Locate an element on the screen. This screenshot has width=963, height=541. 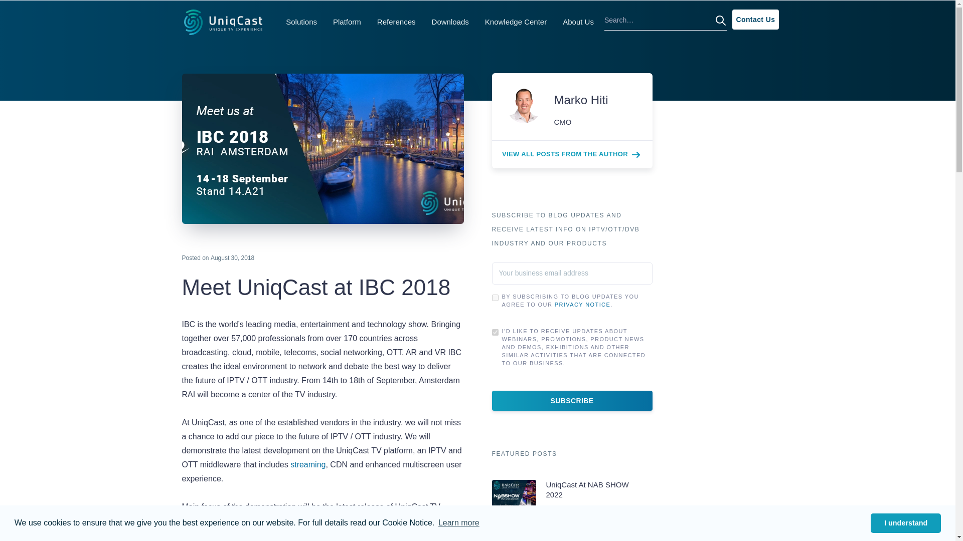
on is located at coordinates (495, 298).